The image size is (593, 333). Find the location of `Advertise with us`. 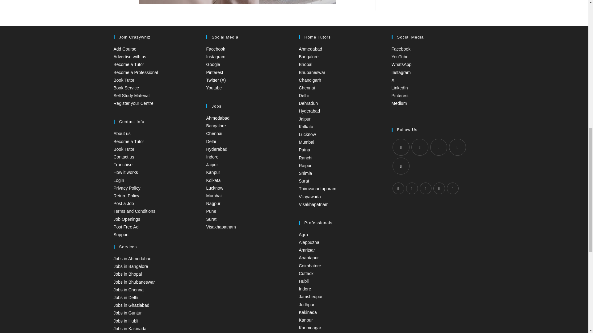

Advertise with us is located at coordinates (130, 57).